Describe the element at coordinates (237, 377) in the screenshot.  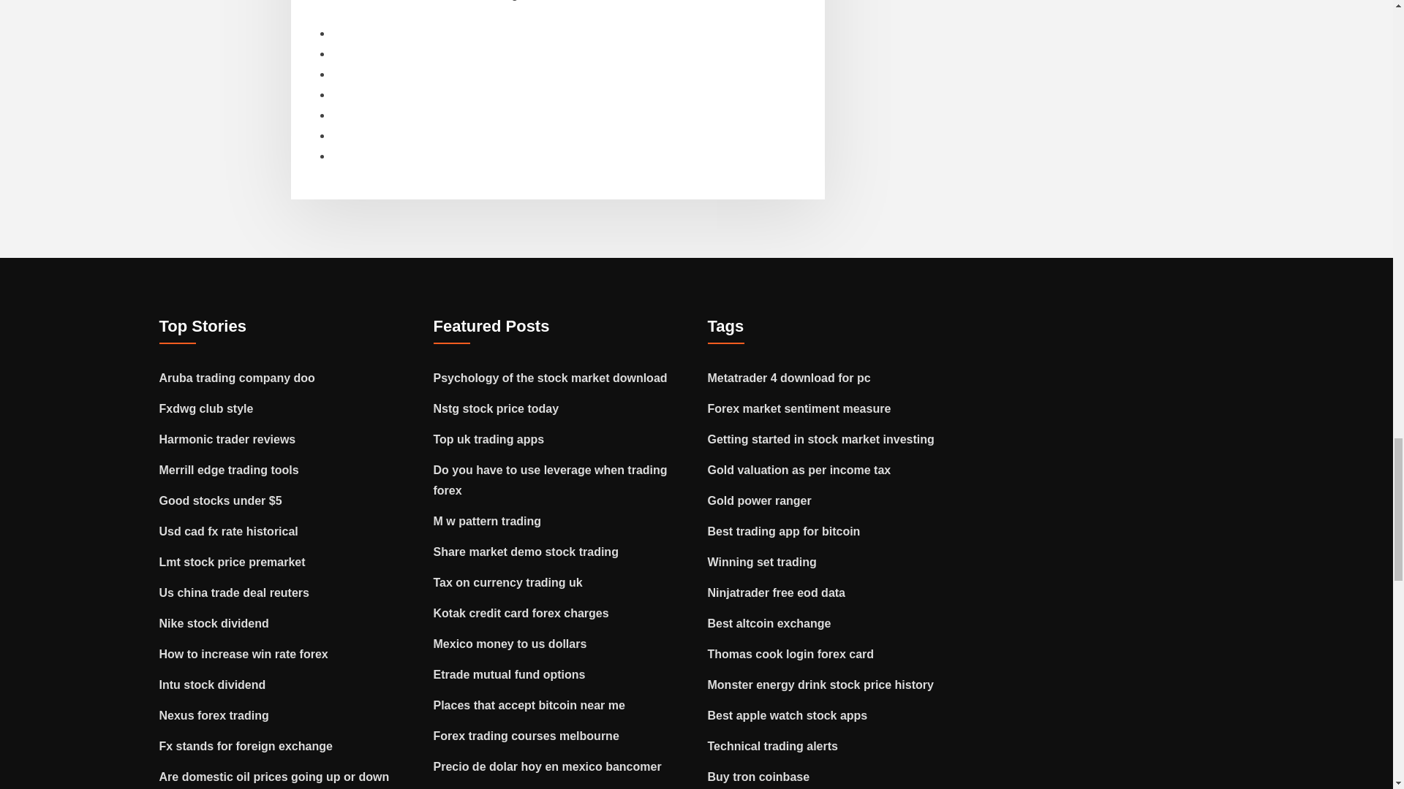
I see `Aruba trading company doo` at that location.